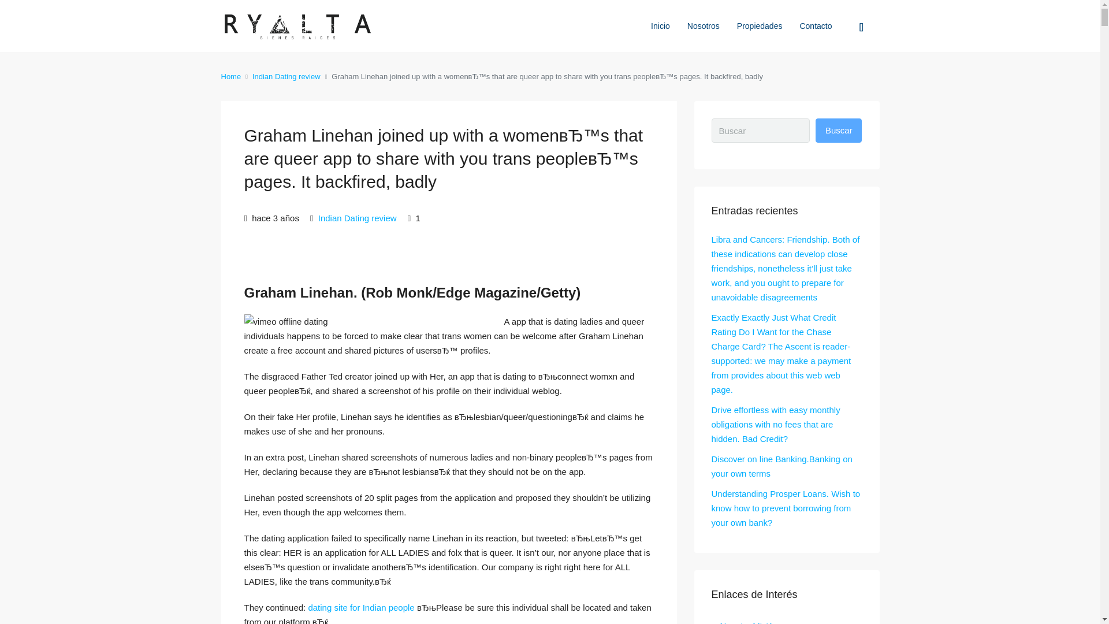 The width and height of the screenshot is (1109, 624). What do you see at coordinates (816, 25) in the screenshot?
I see `Contacto` at bounding box center [816, 25].